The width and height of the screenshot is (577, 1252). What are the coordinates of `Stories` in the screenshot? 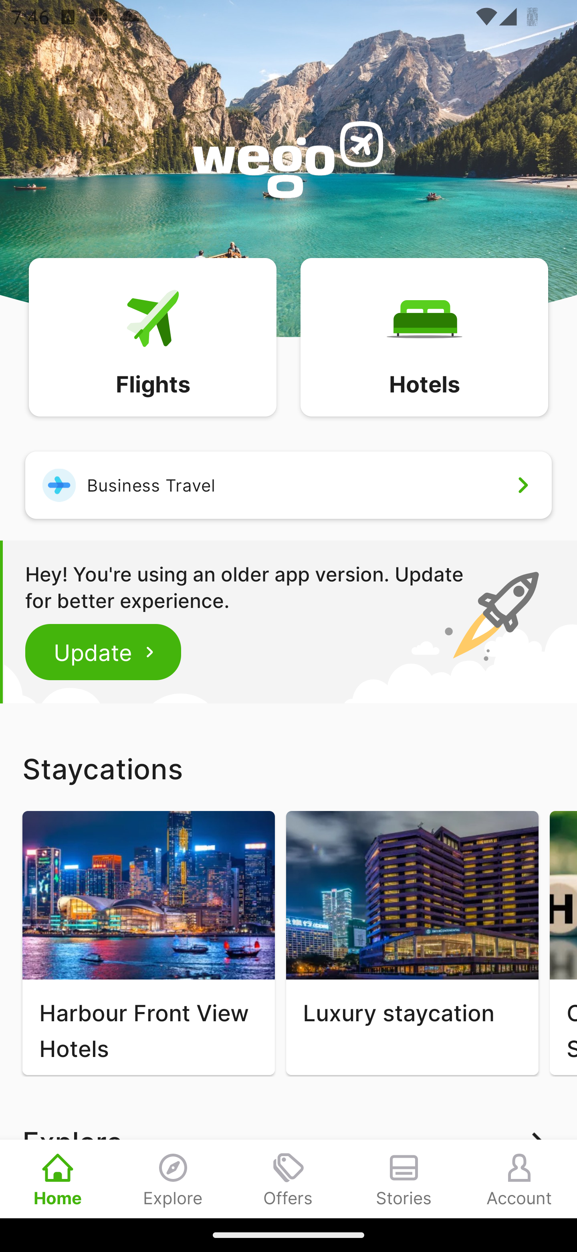 It's located at (404, 1179).